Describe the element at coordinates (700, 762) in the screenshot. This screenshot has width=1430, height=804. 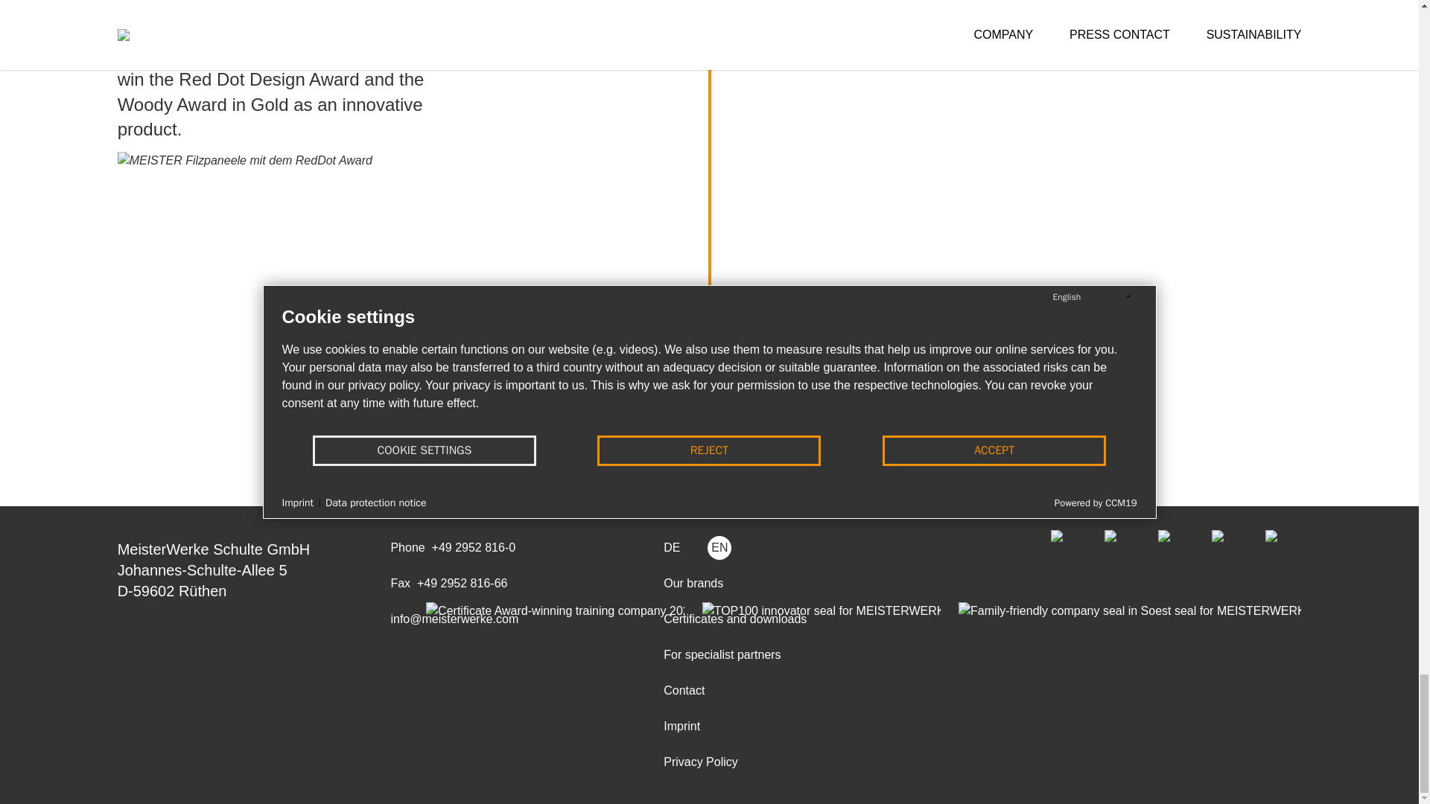
I see `Privacy Policy` at that location.